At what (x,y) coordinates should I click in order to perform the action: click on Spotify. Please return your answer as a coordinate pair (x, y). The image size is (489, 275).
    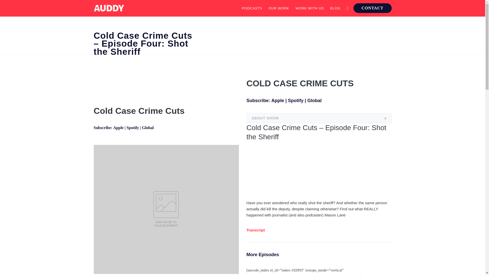
    Looking at the image, I should click on (133, 127).